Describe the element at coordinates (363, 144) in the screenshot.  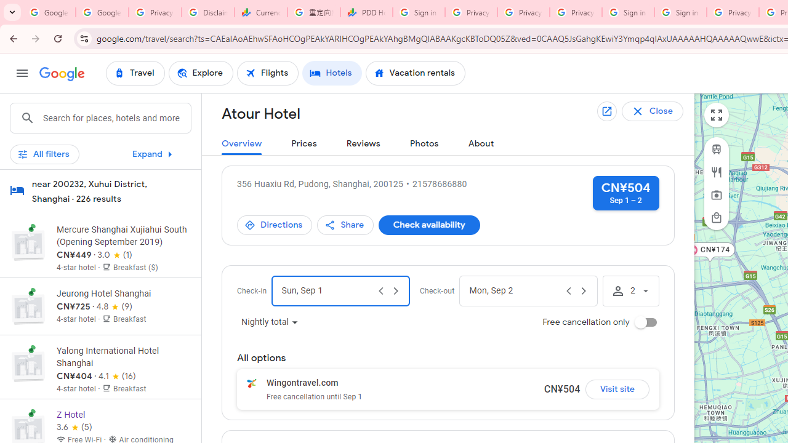
I see `Reviews` at that location.